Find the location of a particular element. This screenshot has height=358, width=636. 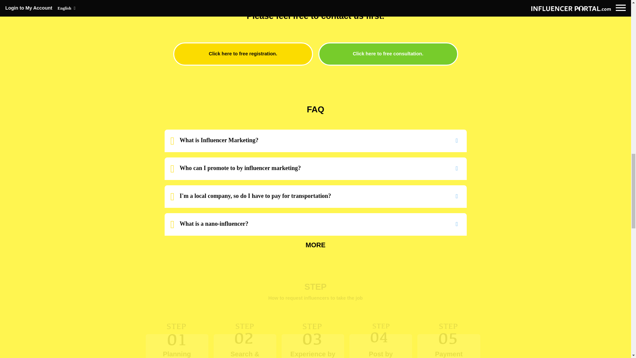

Click here to free registration. is located at coordinates (243, 54).